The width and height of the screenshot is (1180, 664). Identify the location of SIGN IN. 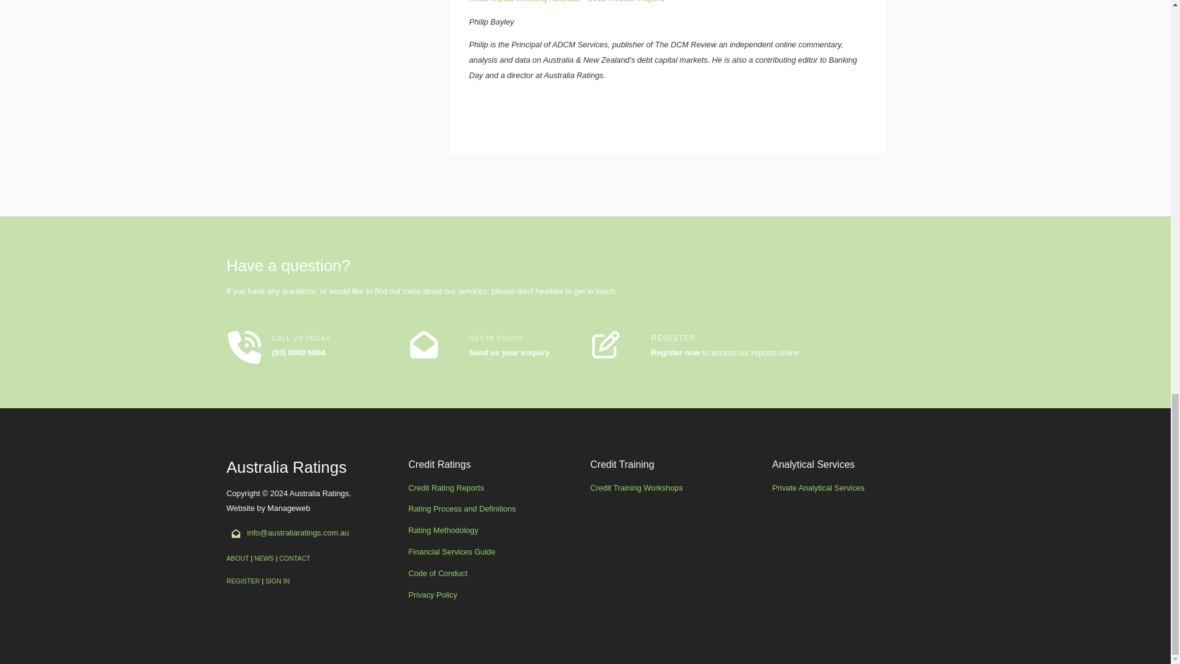
(278, 580).